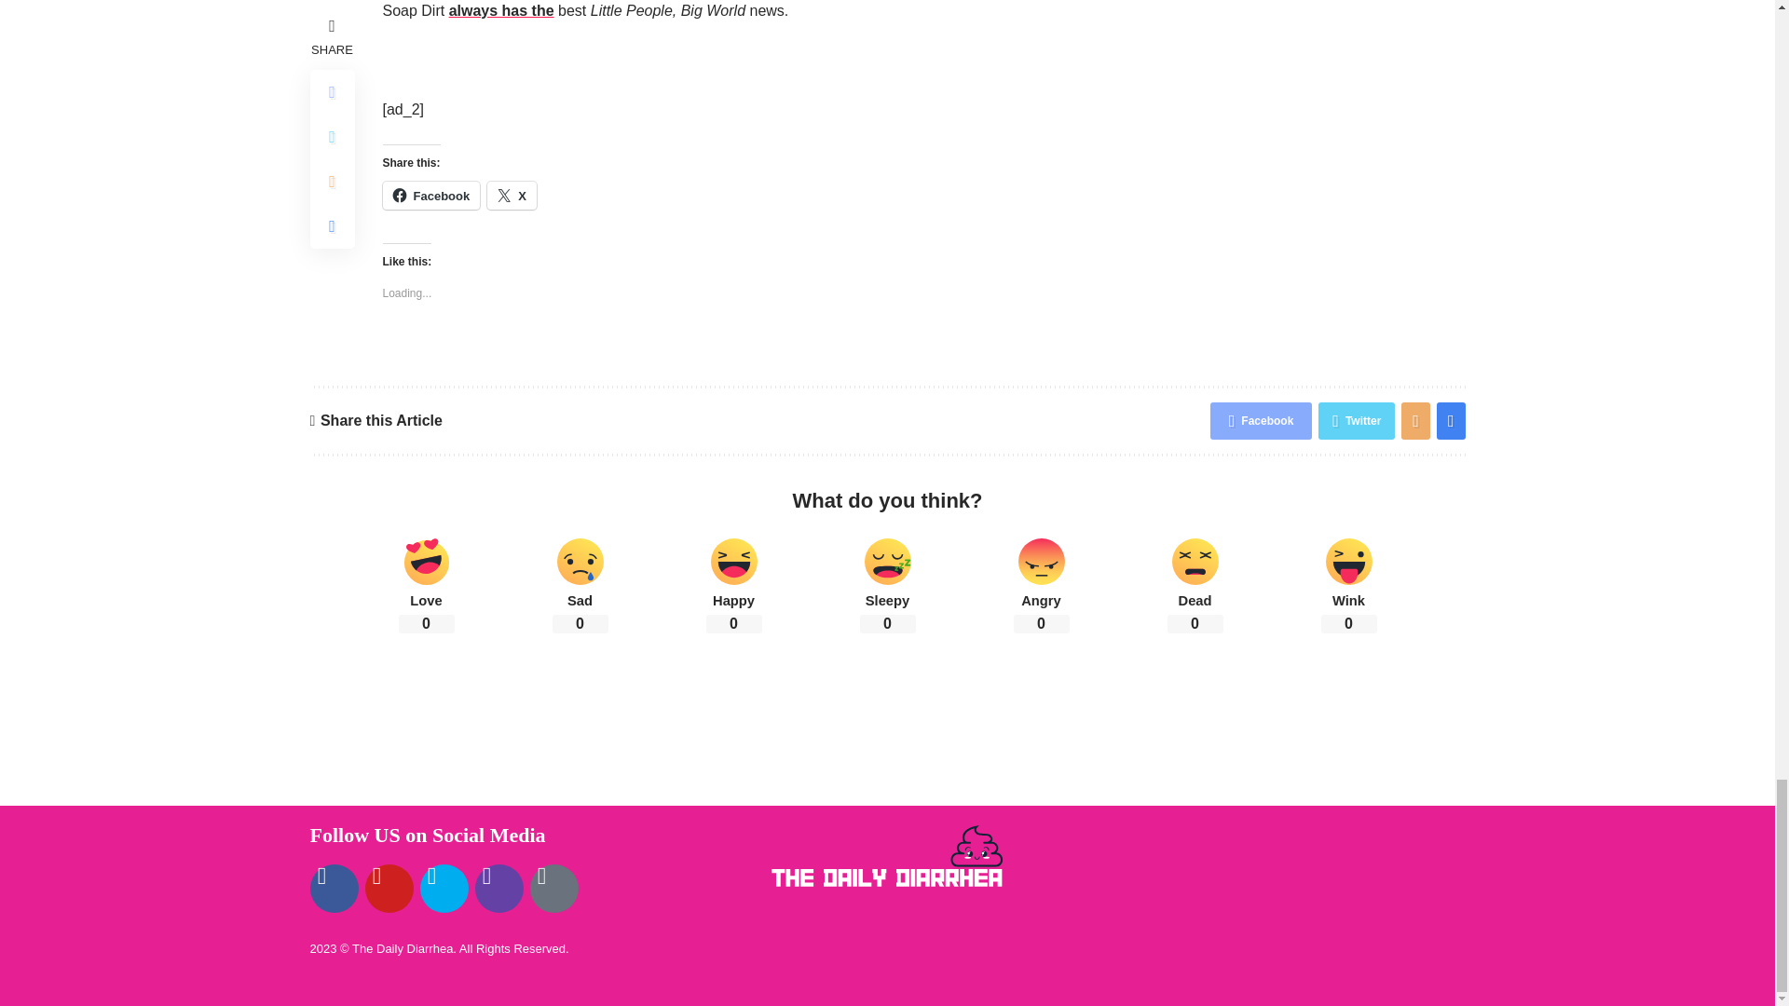 The width and height of the screenshot is (1789, 1006). Describe the element at coordinates (430, 196) in the screenshot. I see `Click to share on Facebook` at that location.